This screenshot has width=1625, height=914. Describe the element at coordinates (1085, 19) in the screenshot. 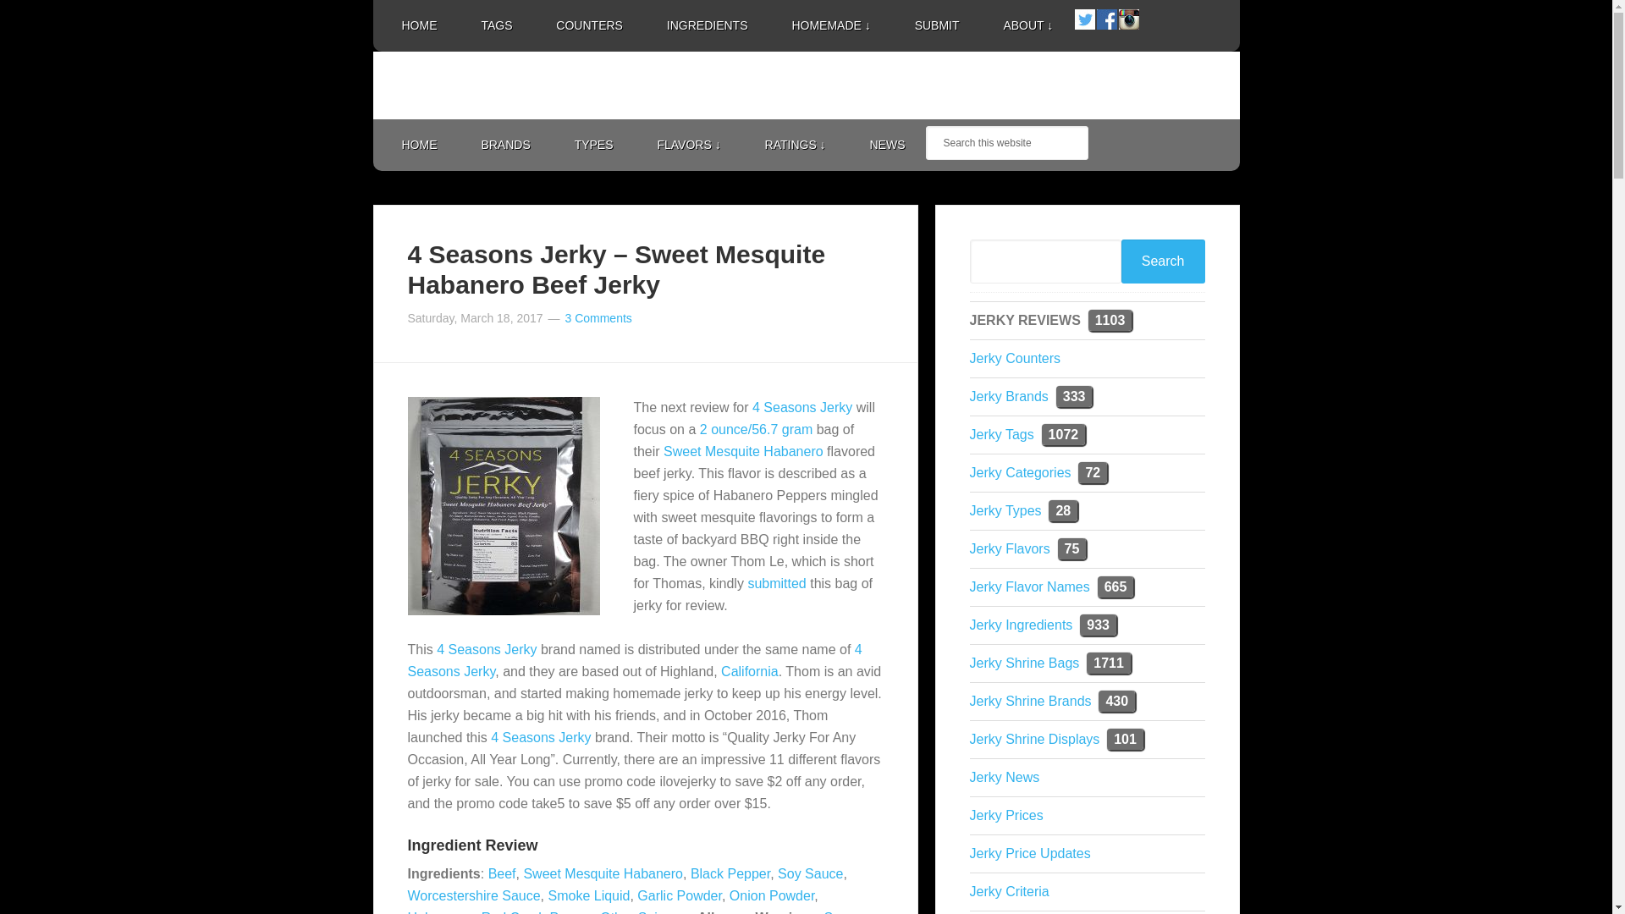

I see `Jerky Ingredients Twitter Page` at that location.